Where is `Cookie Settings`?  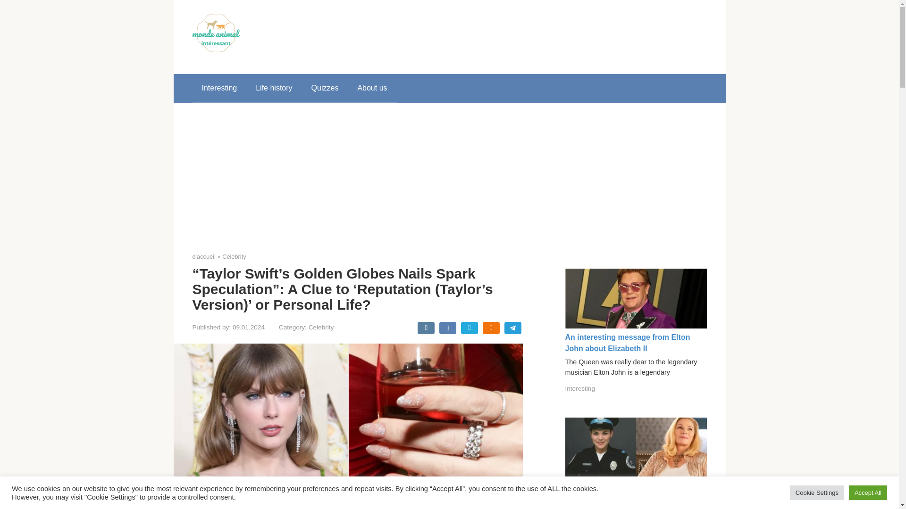
Cookie Settings is located at coordinates (817, 493).